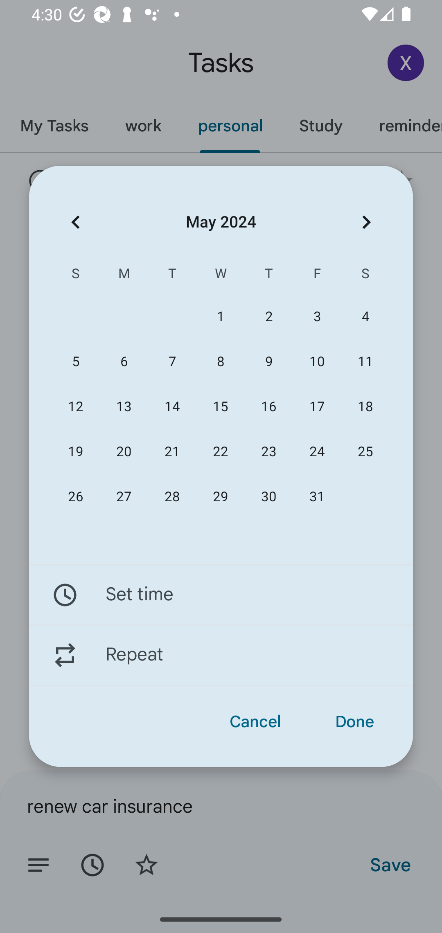 The width and height of the screenshot is (442, 933). Describe the element at coordinates (220, 317) in the screenshot. I see `1 01 May 2024` at that location.